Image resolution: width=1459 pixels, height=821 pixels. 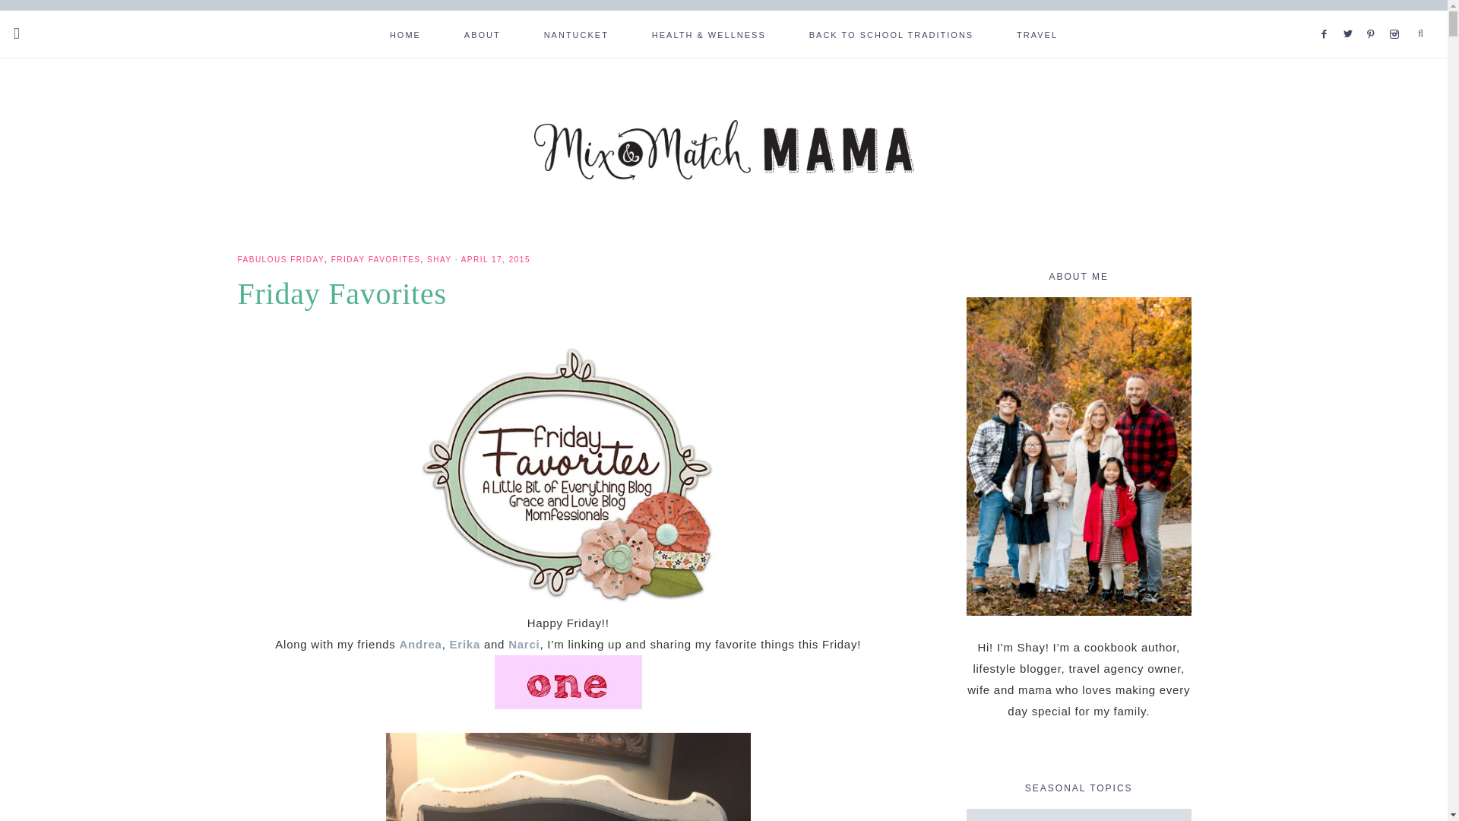 What do you see at coordinates (1397, 15) in the screenshot?
I see `Instagram` at bounding box center [1397, 15].